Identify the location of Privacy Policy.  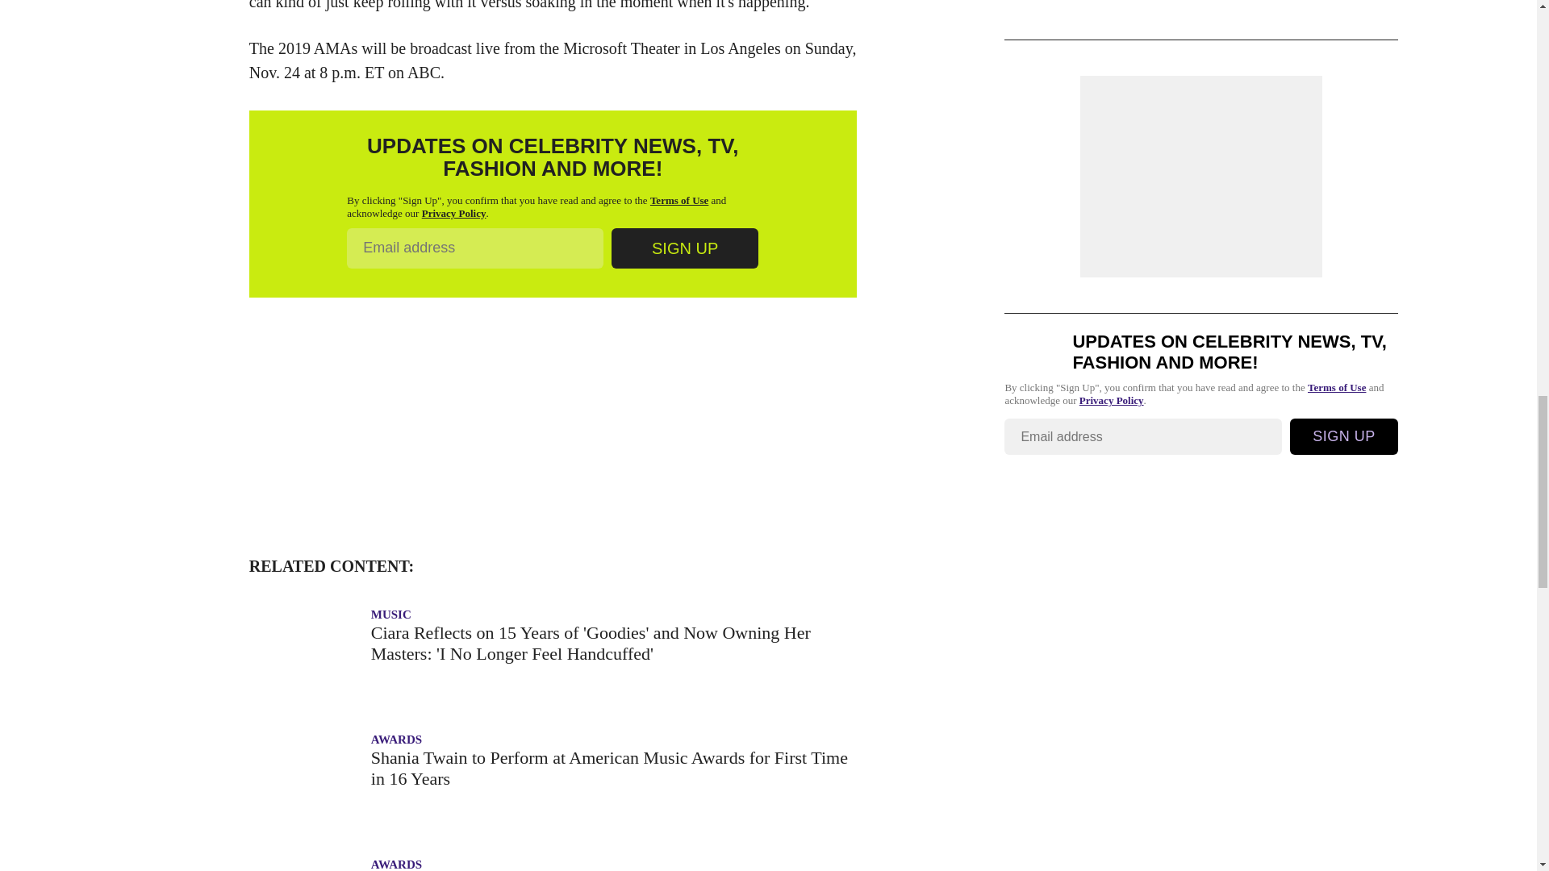
(453, 213).